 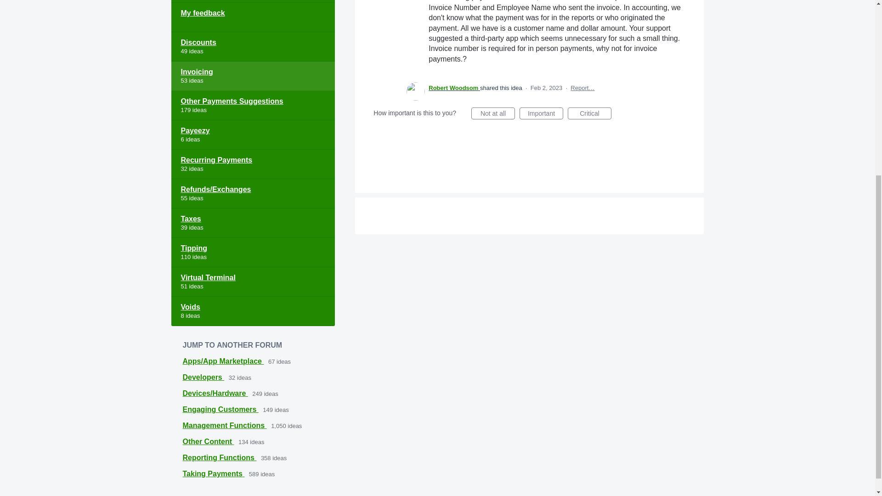 What do you see at coordinates (253, 17) in the screenshot?
I see `My feedback` at bounding box center [253, 17].